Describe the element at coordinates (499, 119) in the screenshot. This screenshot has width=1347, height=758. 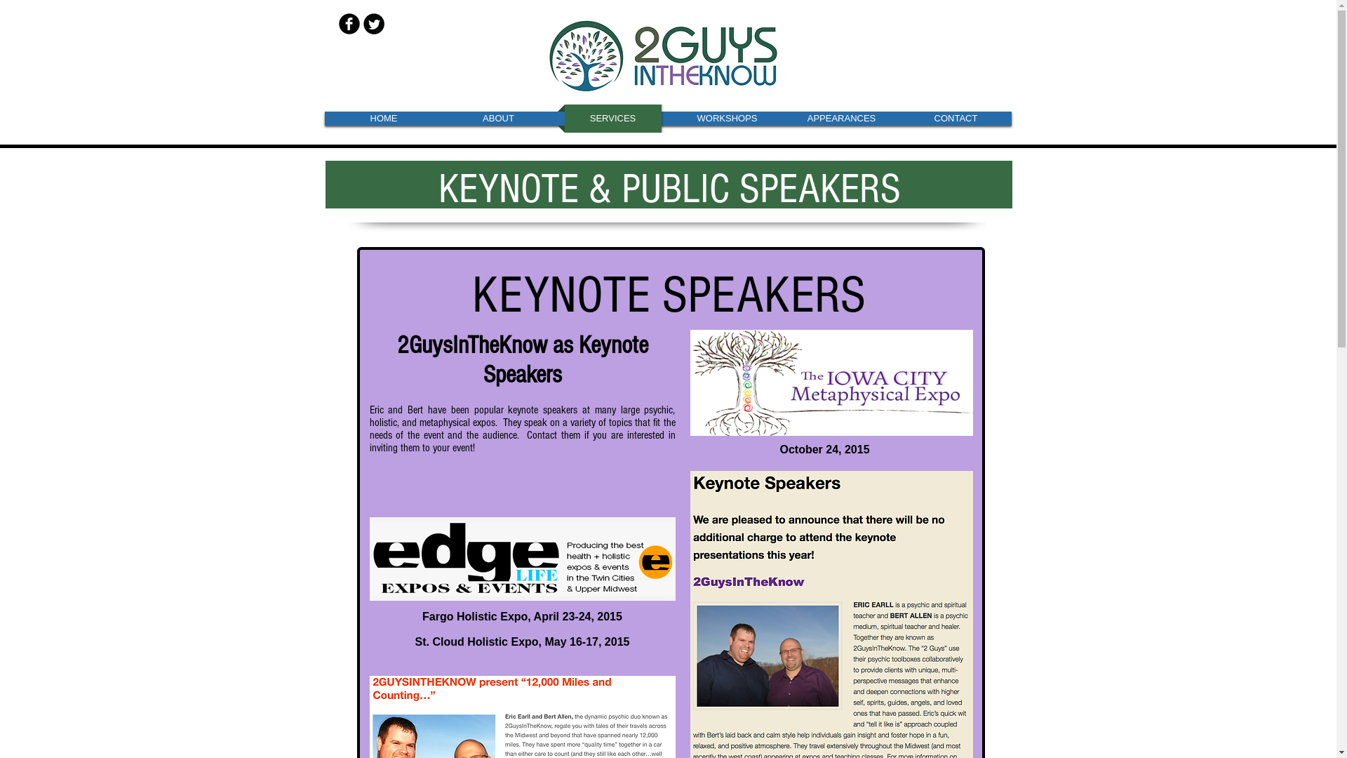
I see `ABOUT` at that location.